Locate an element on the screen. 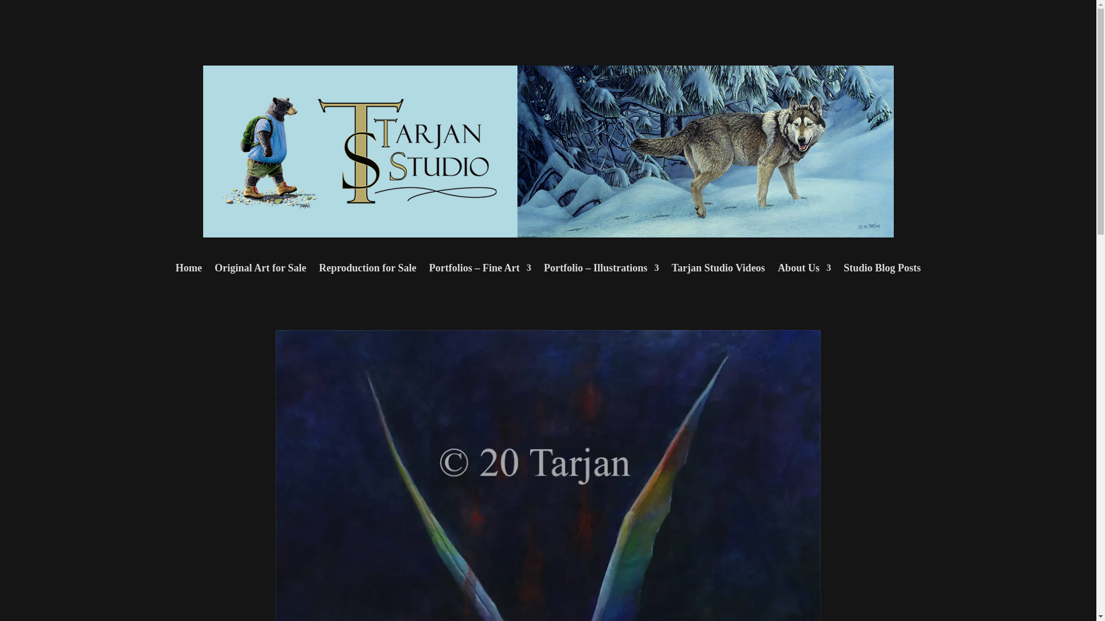 This screenshot has width=1105, height=621. Tarjan Studio Videos is located at coordinates (718, 270).